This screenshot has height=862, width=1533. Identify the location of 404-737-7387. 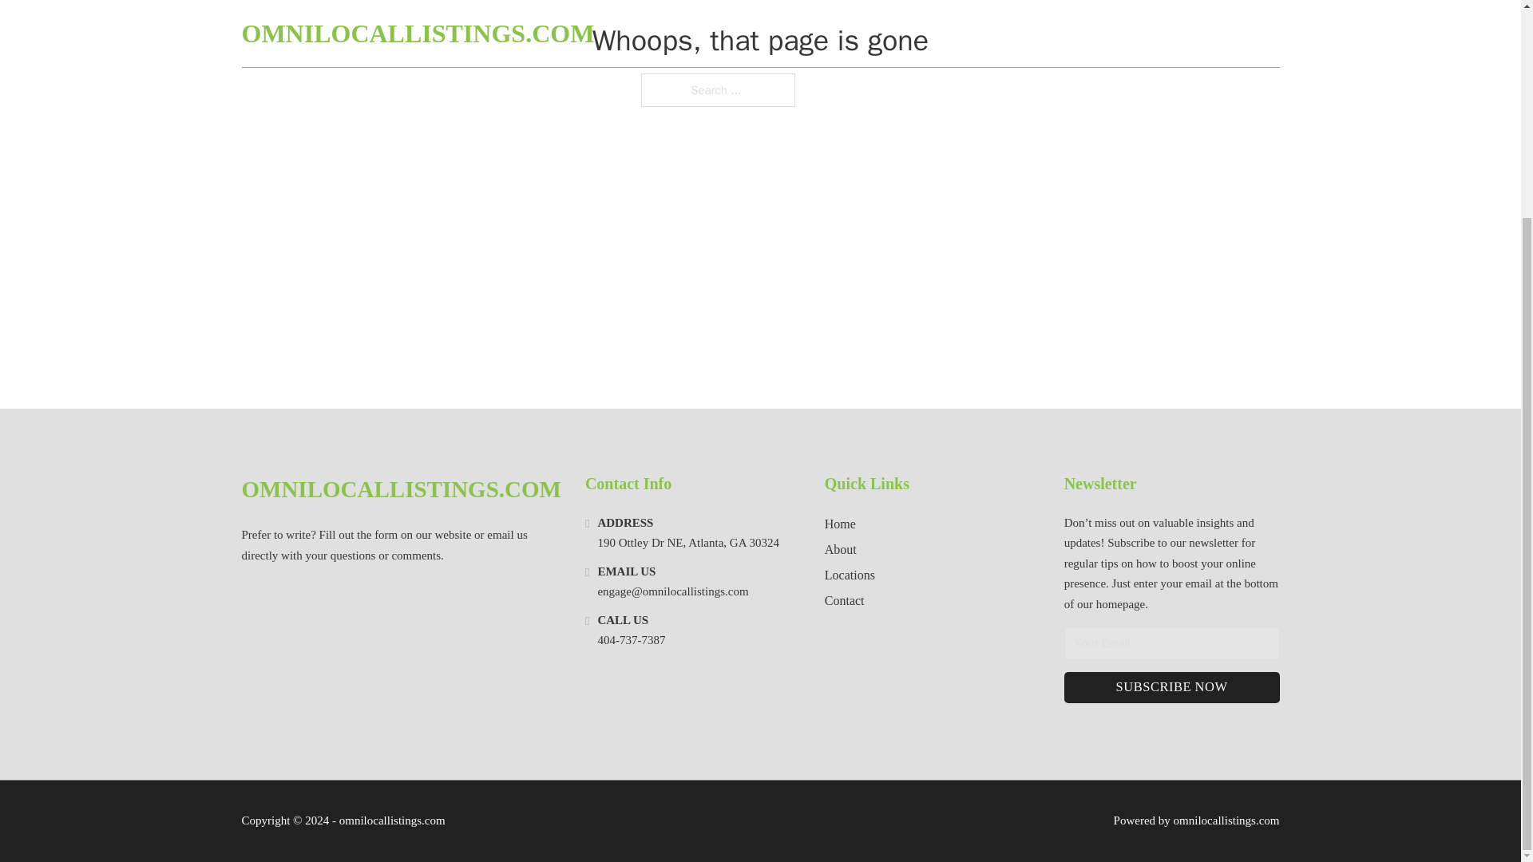
(631, 640).